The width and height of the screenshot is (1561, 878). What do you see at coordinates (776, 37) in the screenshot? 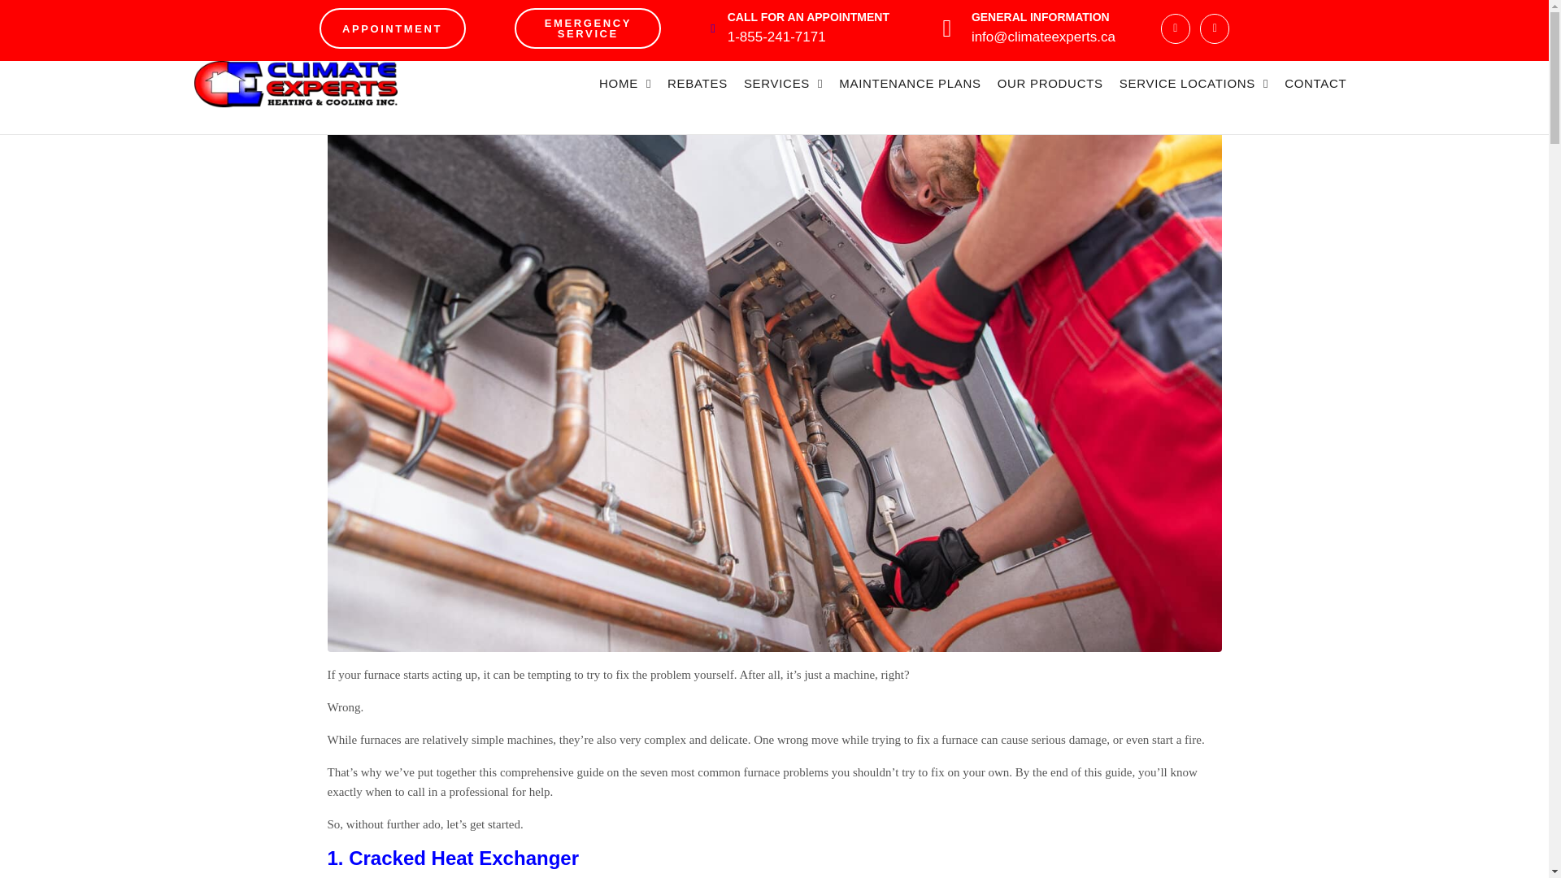
I see `1-855-241-7171` at bounding box center [776, 37].